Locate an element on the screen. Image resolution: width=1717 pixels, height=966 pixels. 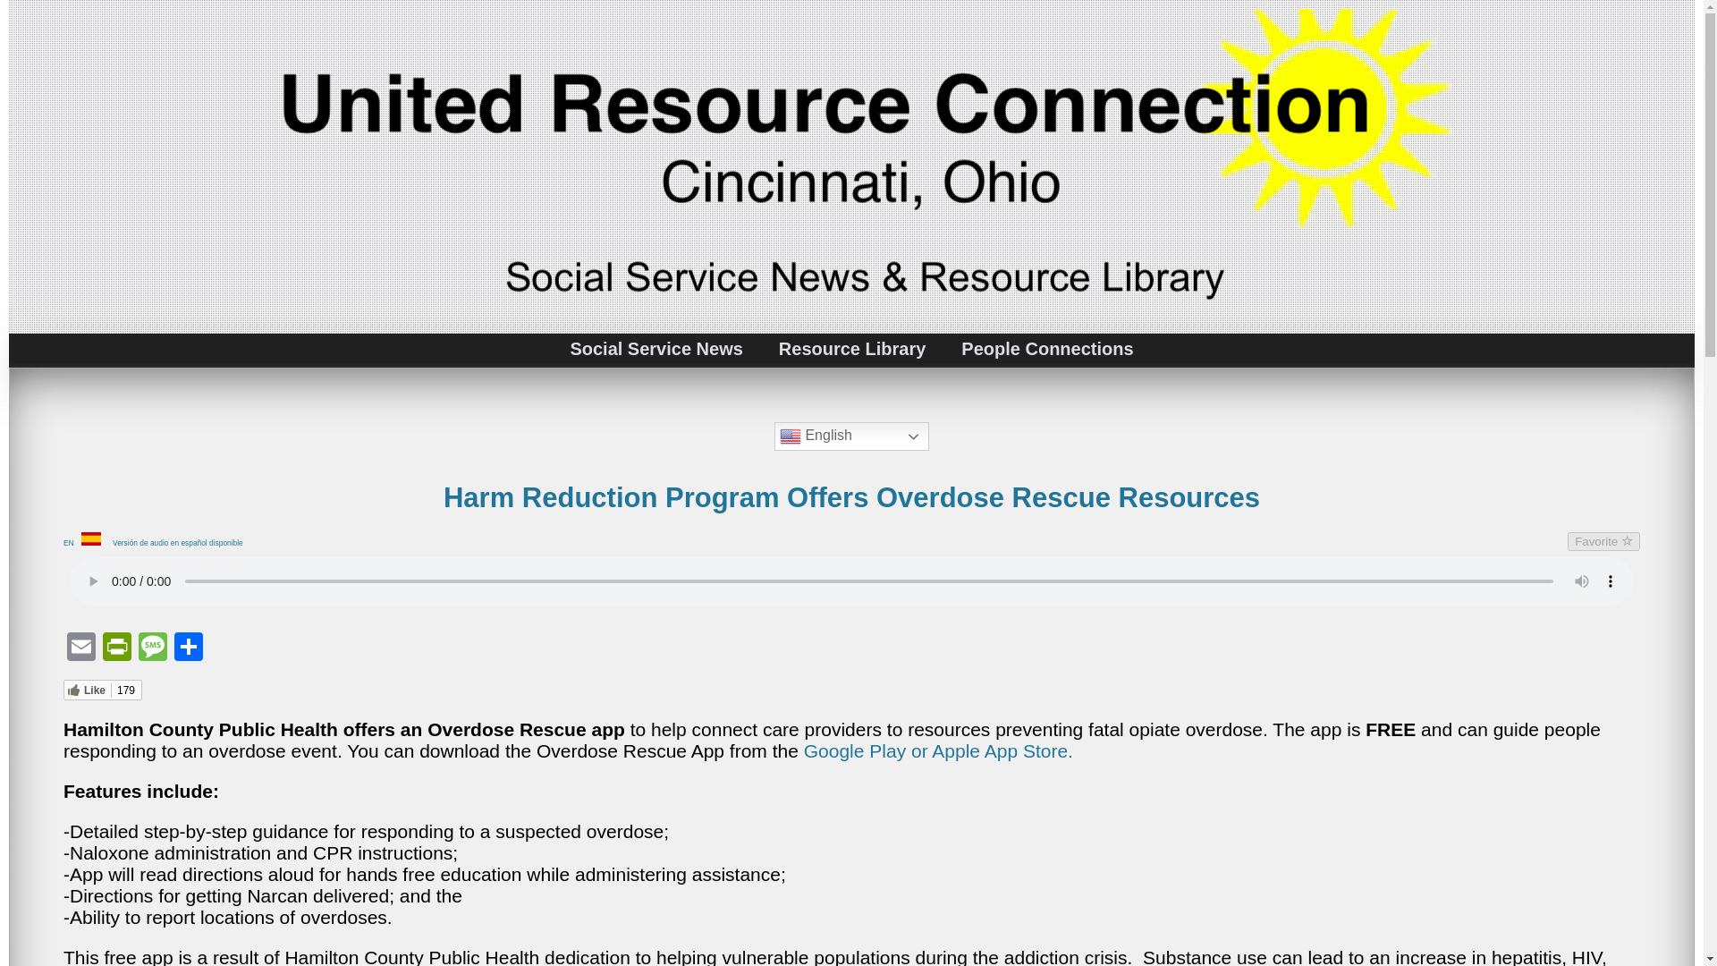
Email is located at coordinates (81, 649).